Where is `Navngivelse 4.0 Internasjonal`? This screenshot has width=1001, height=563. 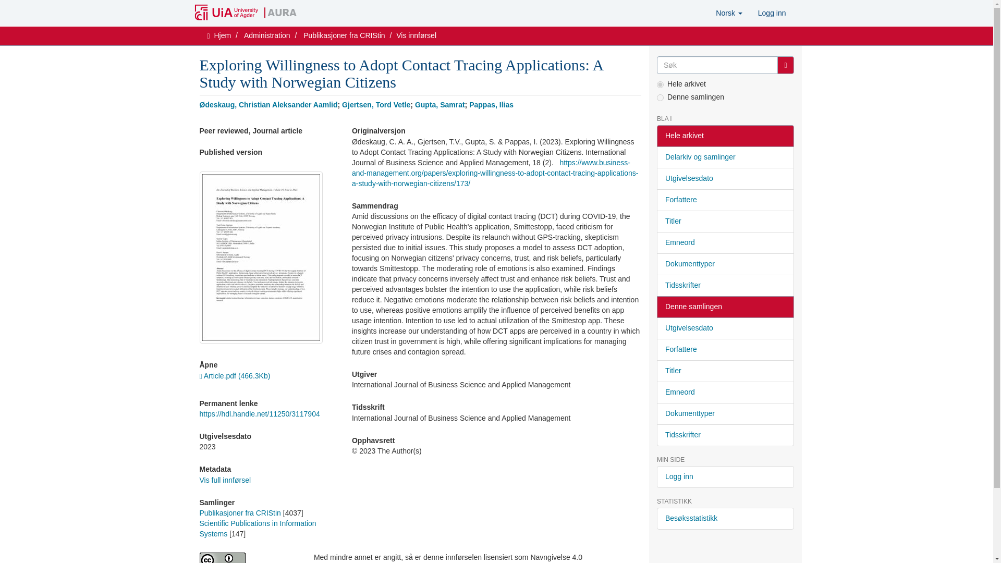
Navngivelse 4.0 Internasjonal is located at coordinates (248, 558).